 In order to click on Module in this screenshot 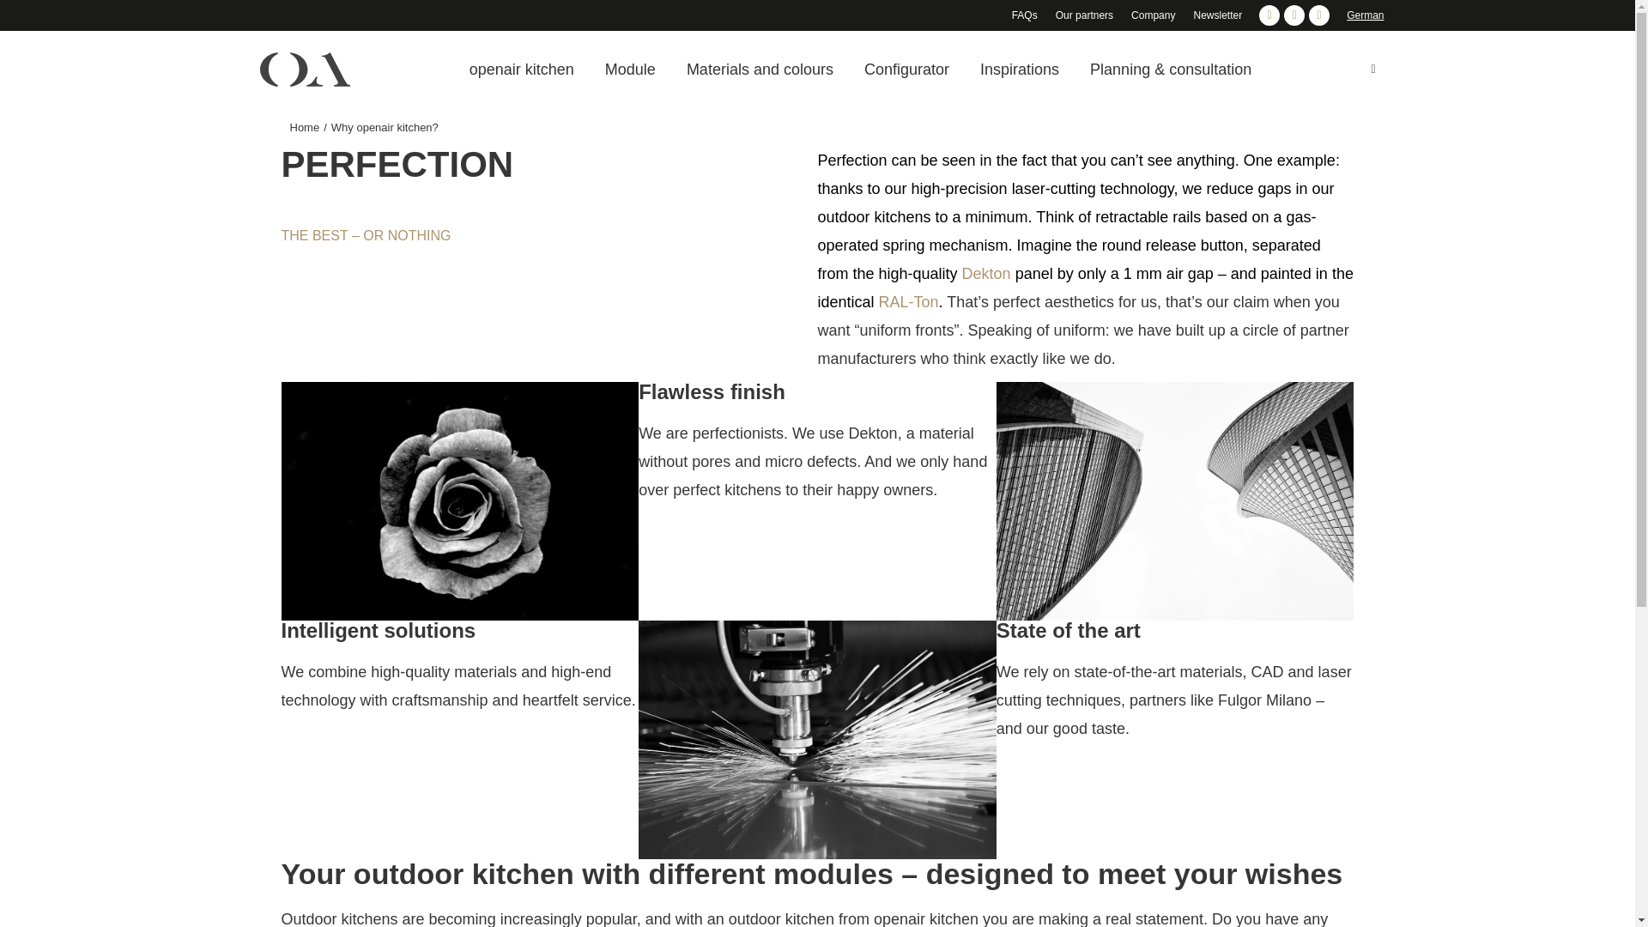, I will do `click(630, 70)`.